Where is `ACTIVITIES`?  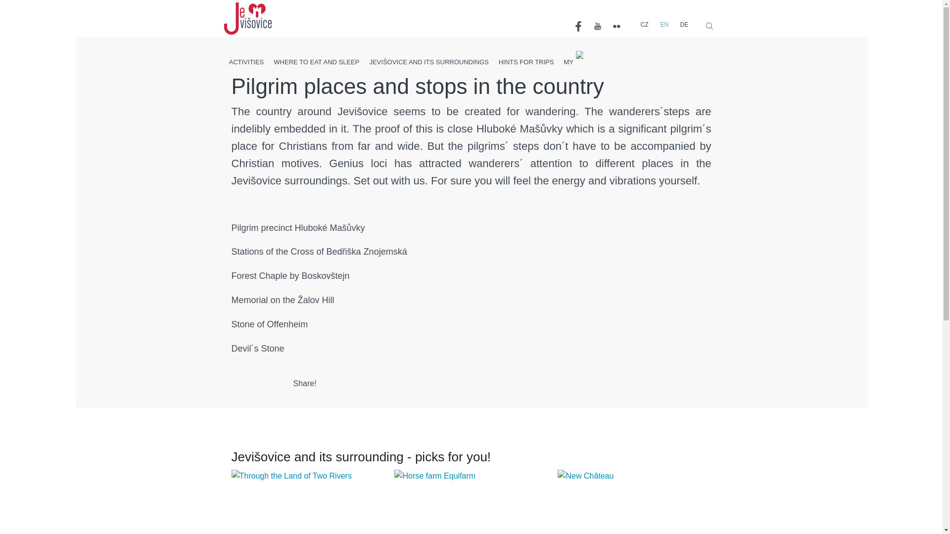 ACTIVITIES is located at coordinates (246, 61).